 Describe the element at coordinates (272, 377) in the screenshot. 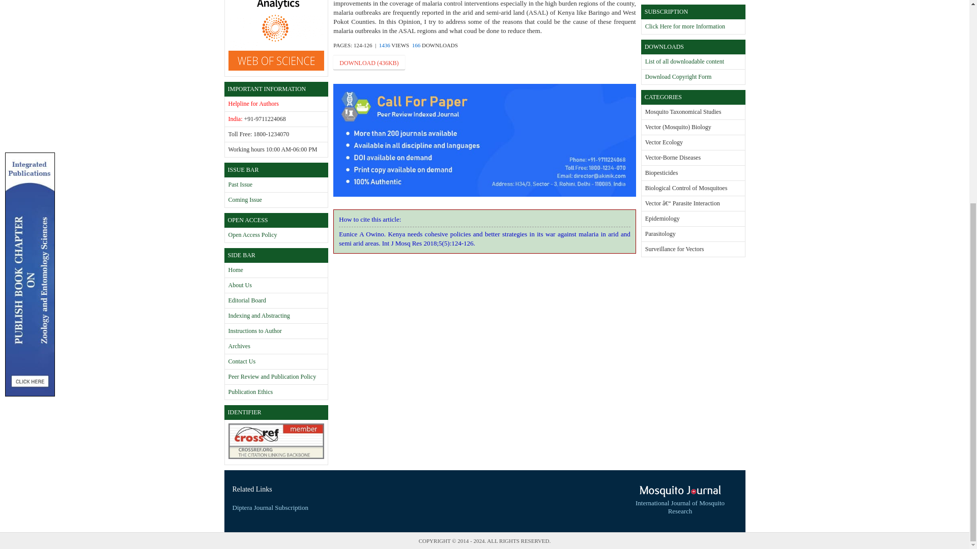

I see `Peer Review and Publication Policy` at that location.